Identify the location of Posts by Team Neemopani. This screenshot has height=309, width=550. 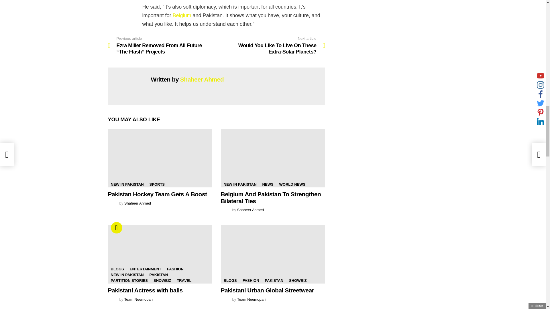
(139, 299).